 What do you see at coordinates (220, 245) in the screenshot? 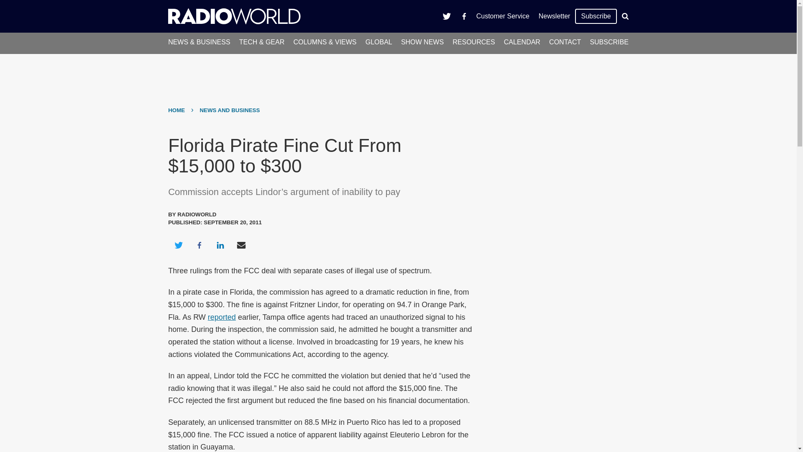
I see `Share on LinkedIn` at bounding box center [220, 245].